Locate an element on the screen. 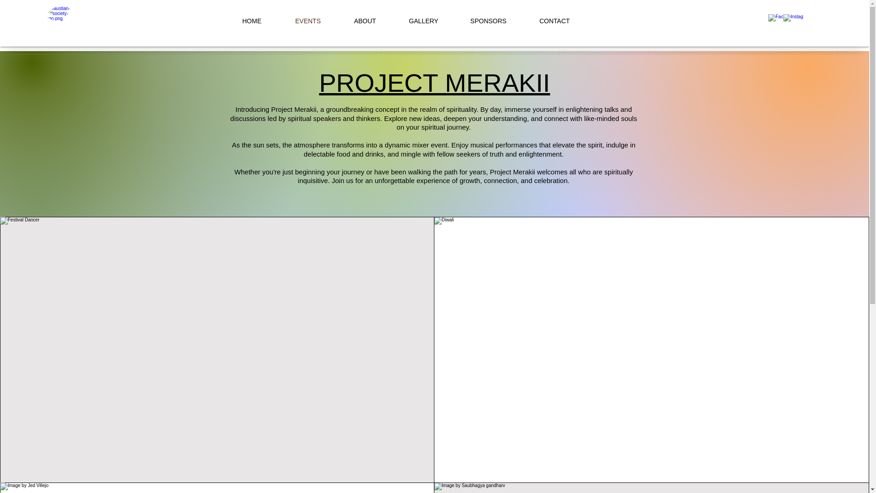  SPONSORS is located at coordinates (489, 21).